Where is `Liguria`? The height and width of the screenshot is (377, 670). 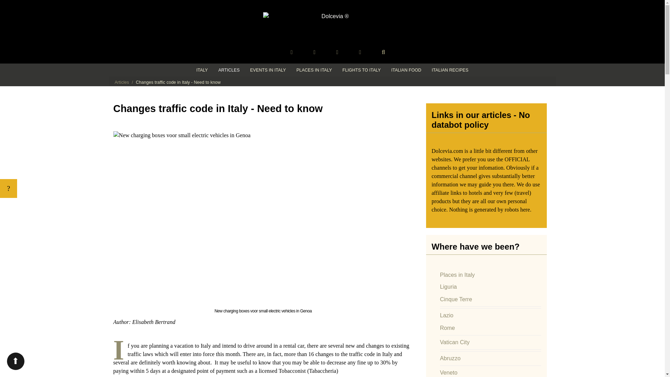 Liguria is located at coordinates (448, 287).